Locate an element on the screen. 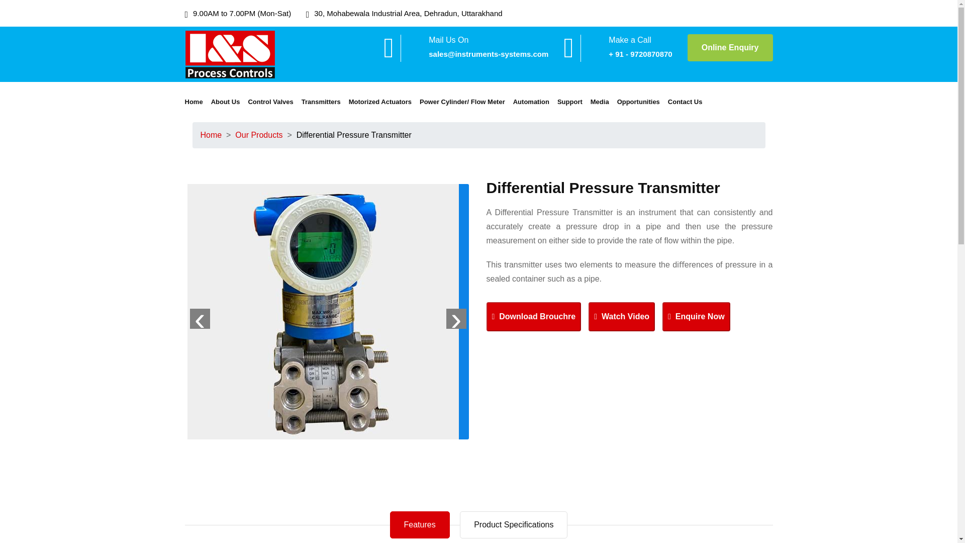 The width and height of the screenshot is (965, 543). Home is located at coordinates (195, 102).